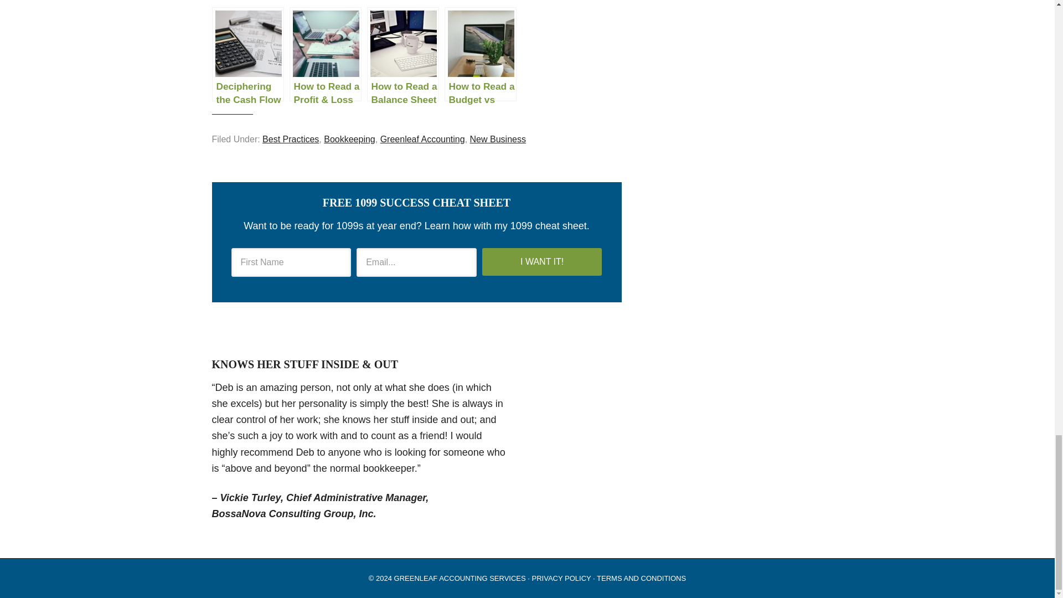 The width and height of the screenshot is (1063, 598). What do you see at coordinates (481, 54) in the screenshot?
I see `How to Read a Budget vs Actual Report` at bounding box center [481, 54].